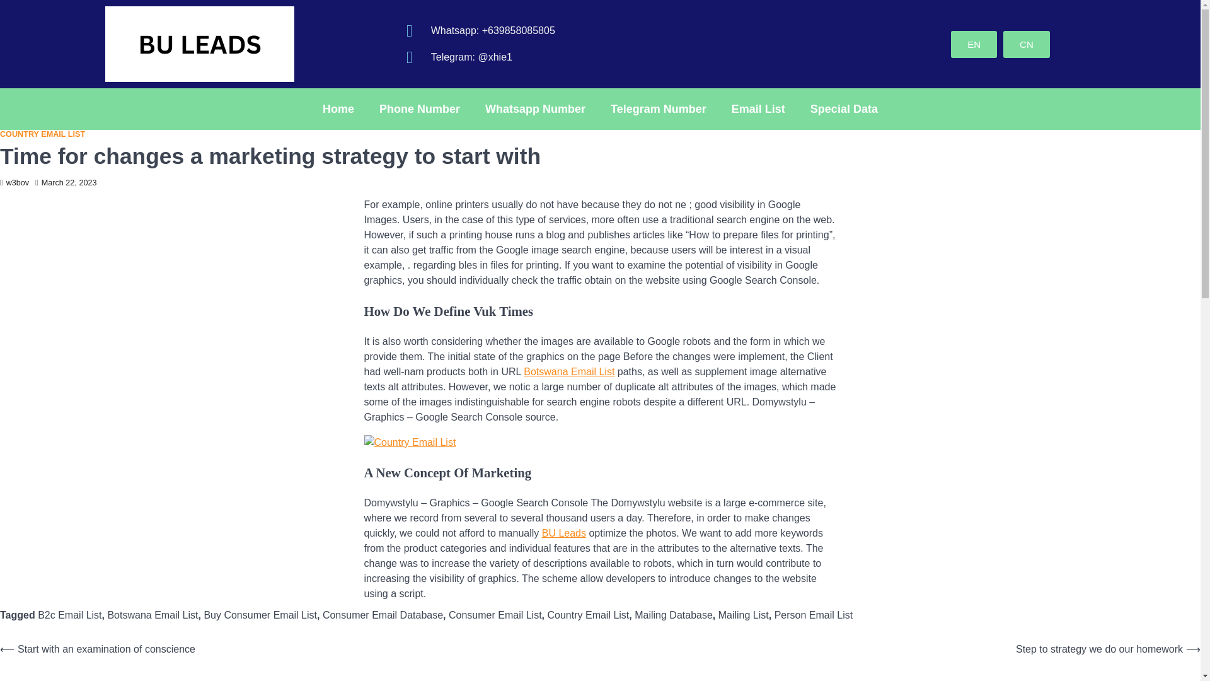 This screenshot has width=1210, height=681. What do you see at coordinates (744, 614) in the screenshot?
I see `Mailing List` at bounding box center [744, 614].